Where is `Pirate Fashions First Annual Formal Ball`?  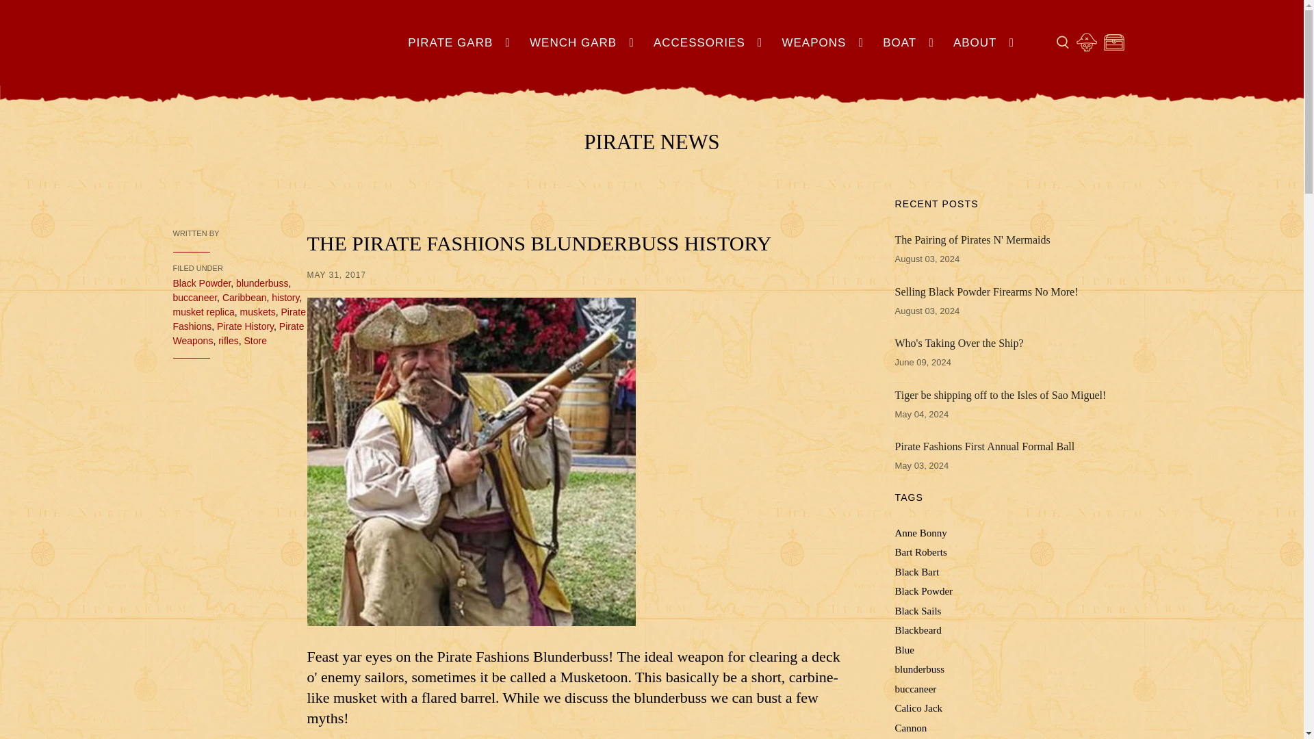
Pirate Fashions First Annual Formal Ball is located at coordinates (1013, 447).